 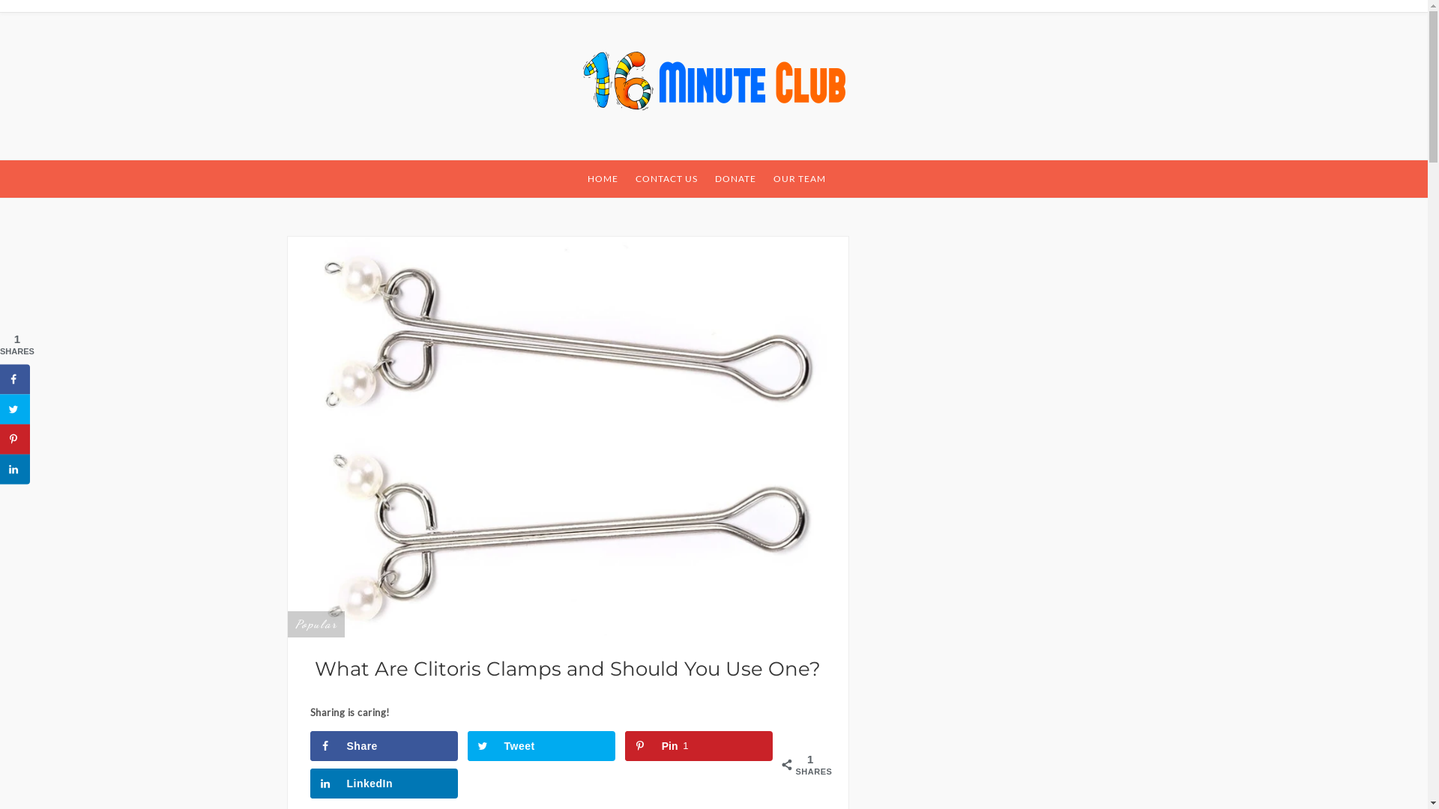 I want to click on 16 Minute Club, so click(x=213, y=167).